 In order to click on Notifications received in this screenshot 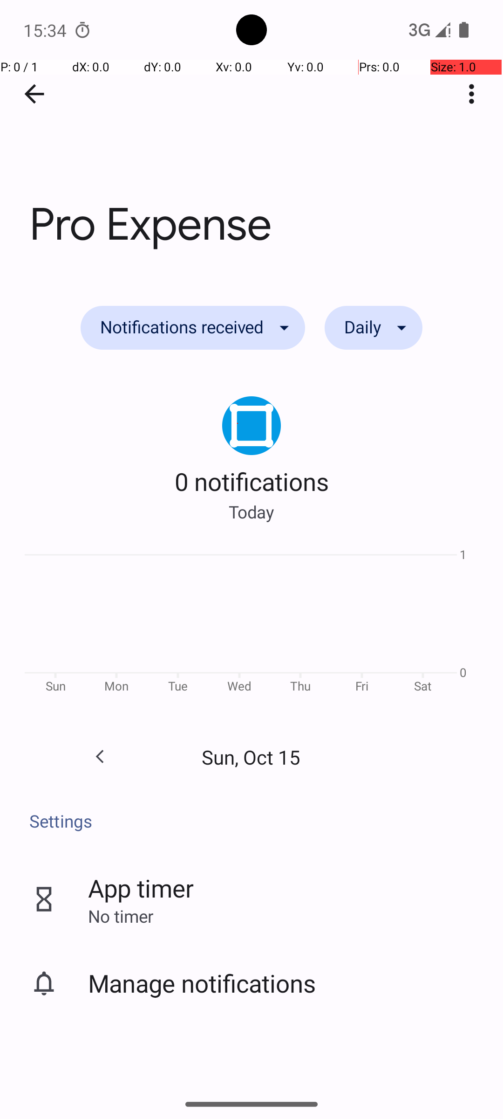, I will do `click(193, 328)`.